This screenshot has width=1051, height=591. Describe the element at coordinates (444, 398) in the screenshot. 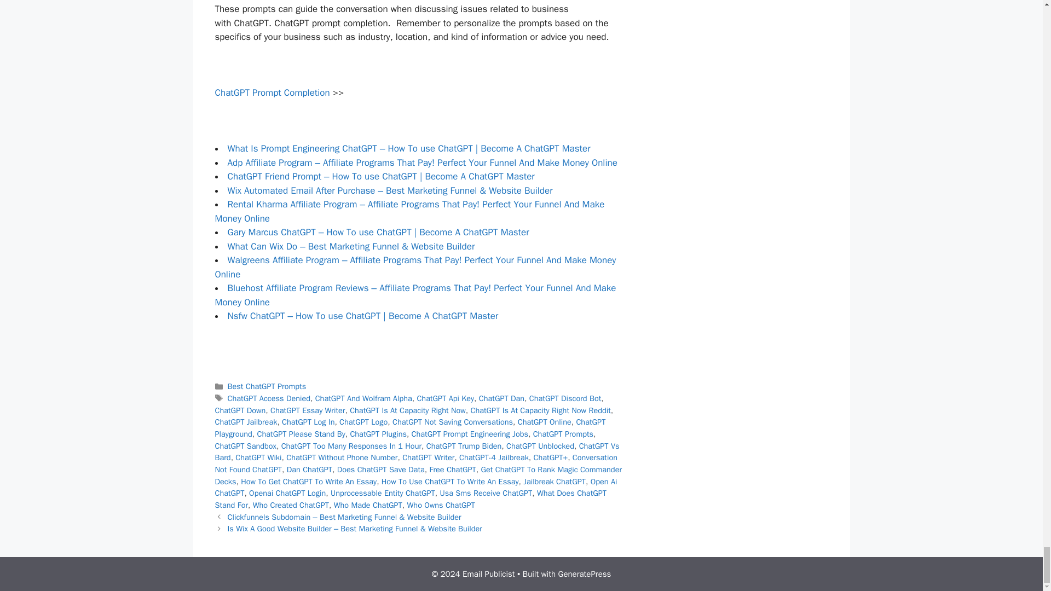

I see `ChatGPT Api Key` at that location.